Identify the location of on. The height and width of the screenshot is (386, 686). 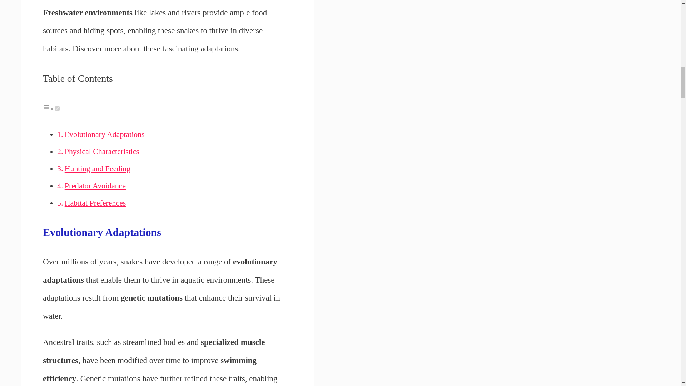
(57, 108).